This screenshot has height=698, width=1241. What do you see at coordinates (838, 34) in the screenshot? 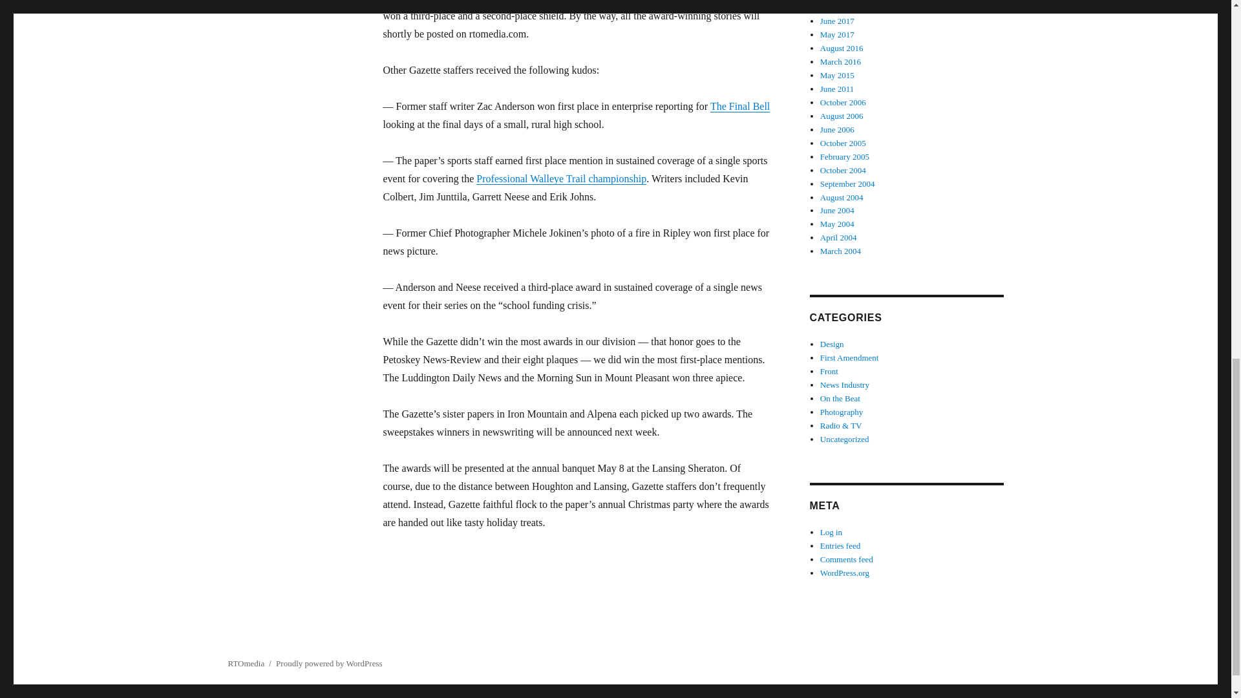
I see `May 2017` at bounding box center [838, 34].